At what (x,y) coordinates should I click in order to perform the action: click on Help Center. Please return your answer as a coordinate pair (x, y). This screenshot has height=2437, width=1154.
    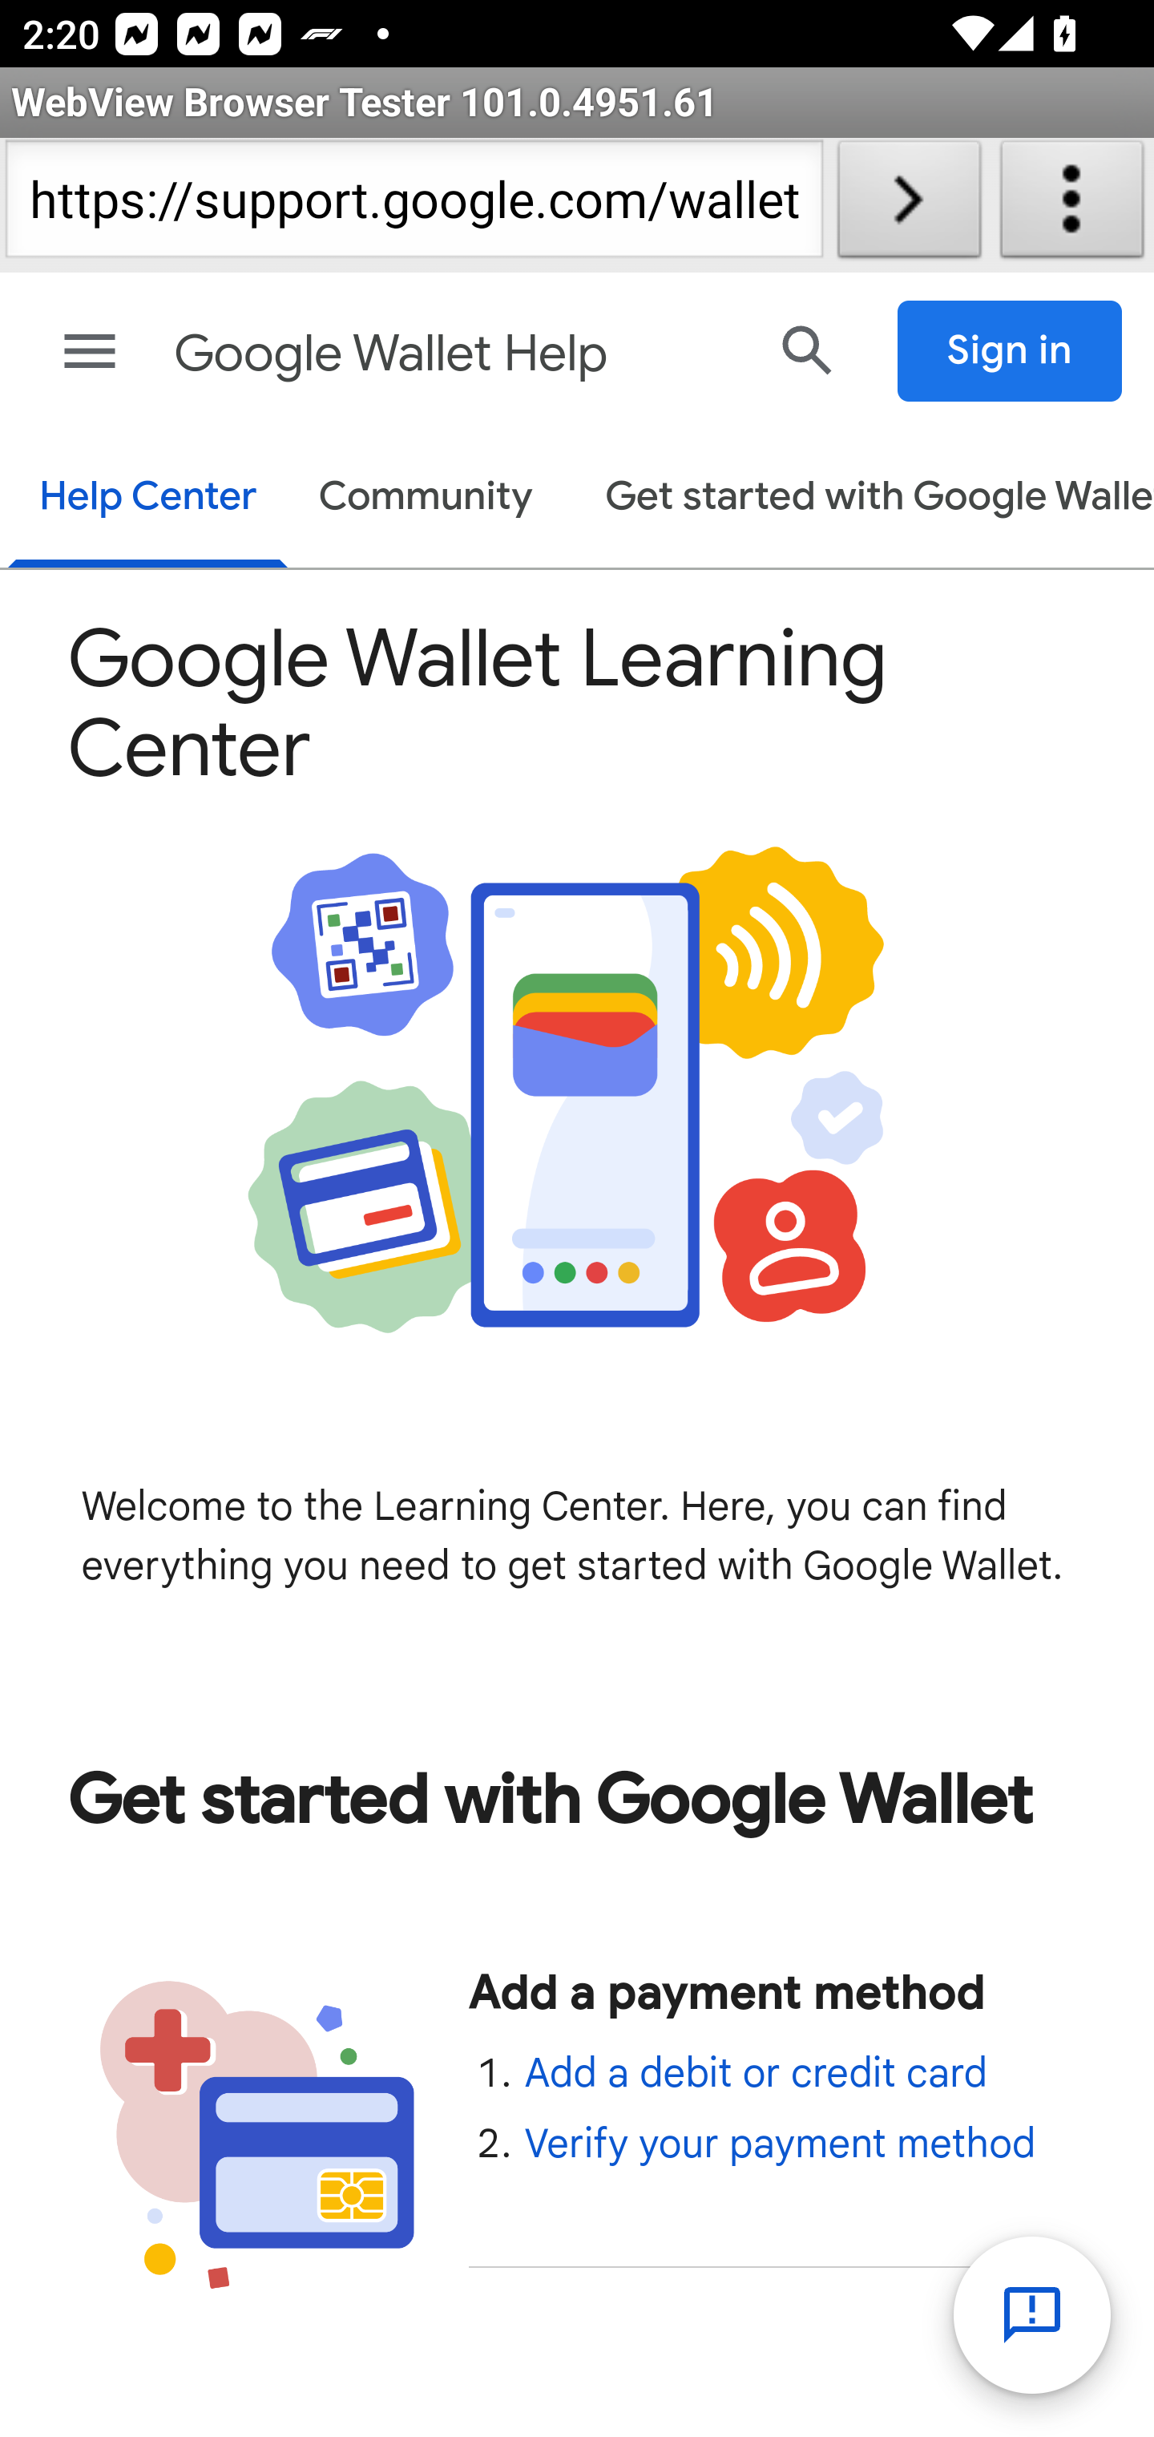
    Looking at the image, I should click on (147, 499).